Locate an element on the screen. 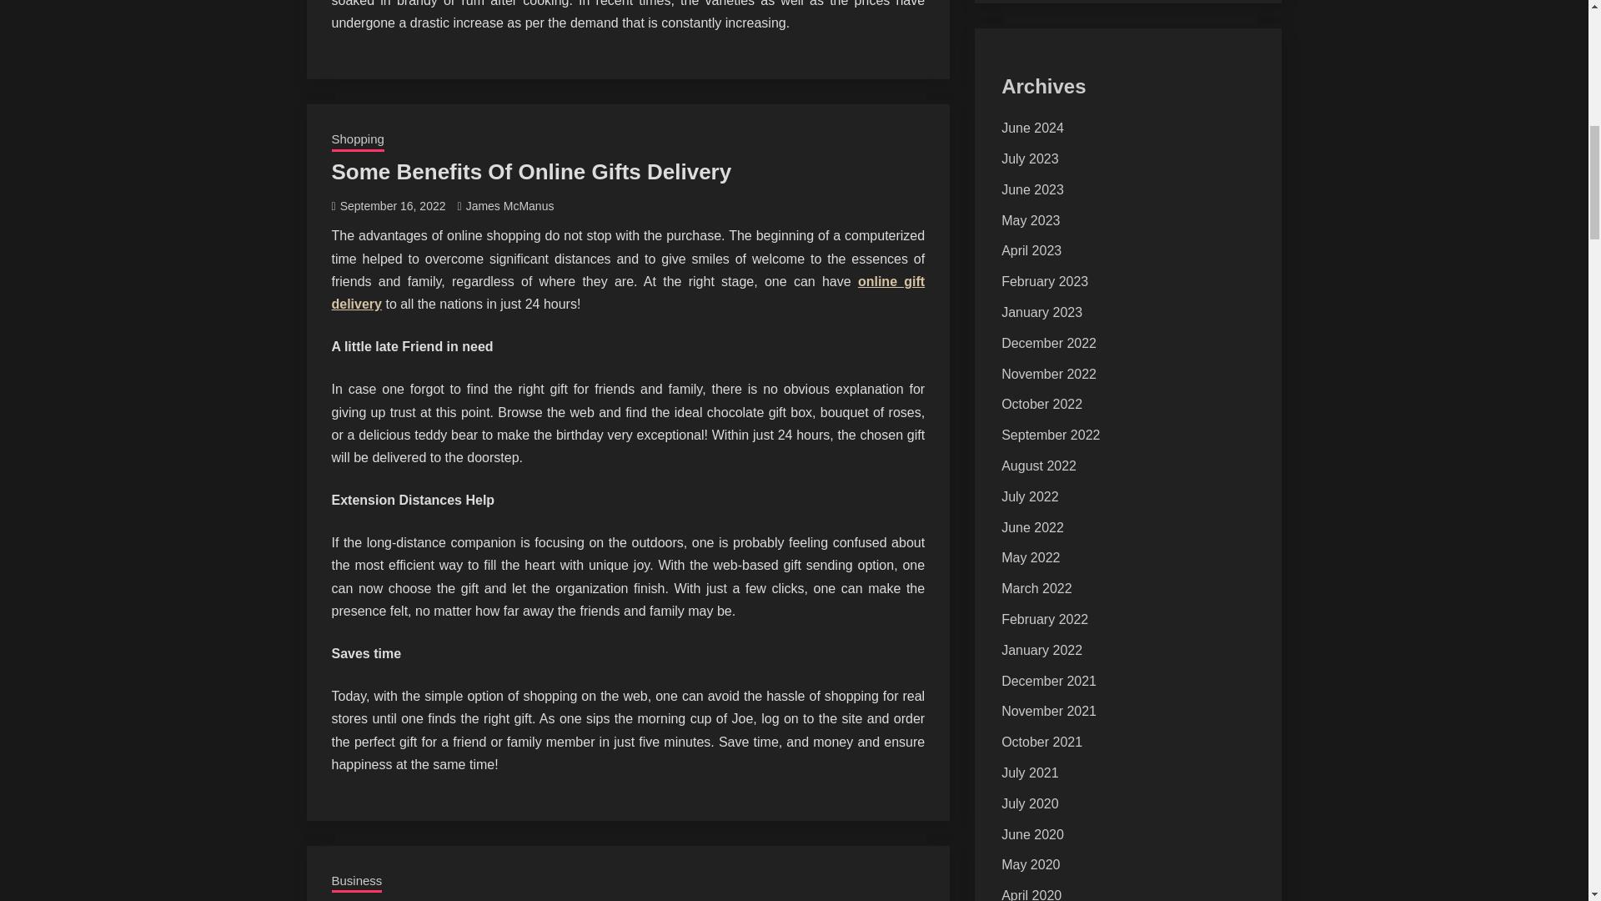 This screenshot has height=901, width=1601. James McManus is located at coordinates (509, 205).